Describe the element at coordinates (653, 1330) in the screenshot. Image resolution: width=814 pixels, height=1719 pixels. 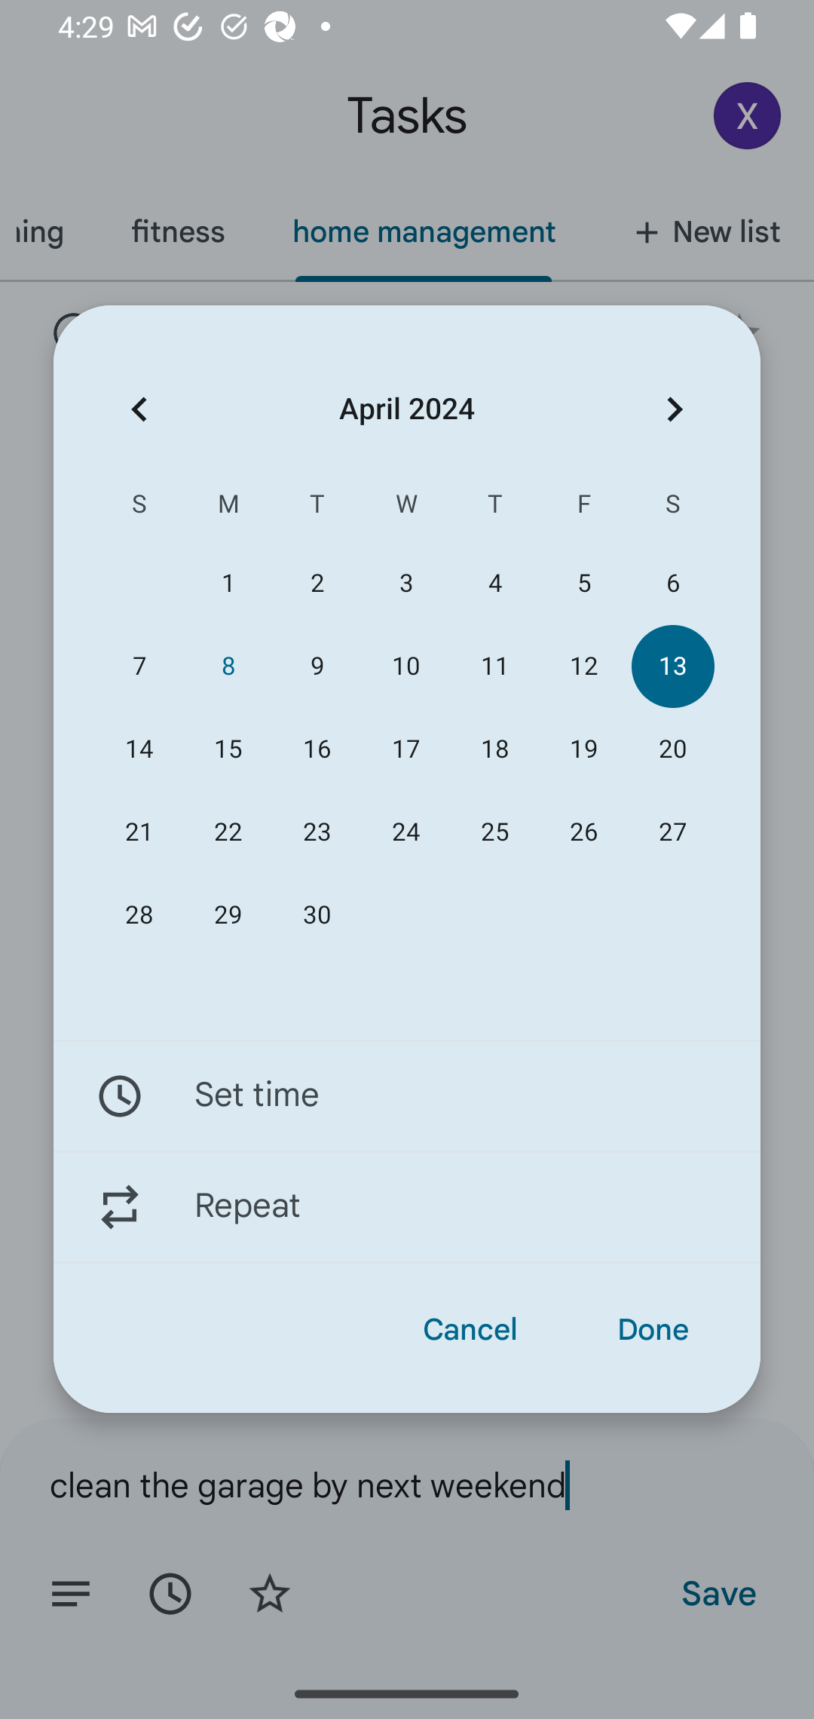
I see `Done` at that location.